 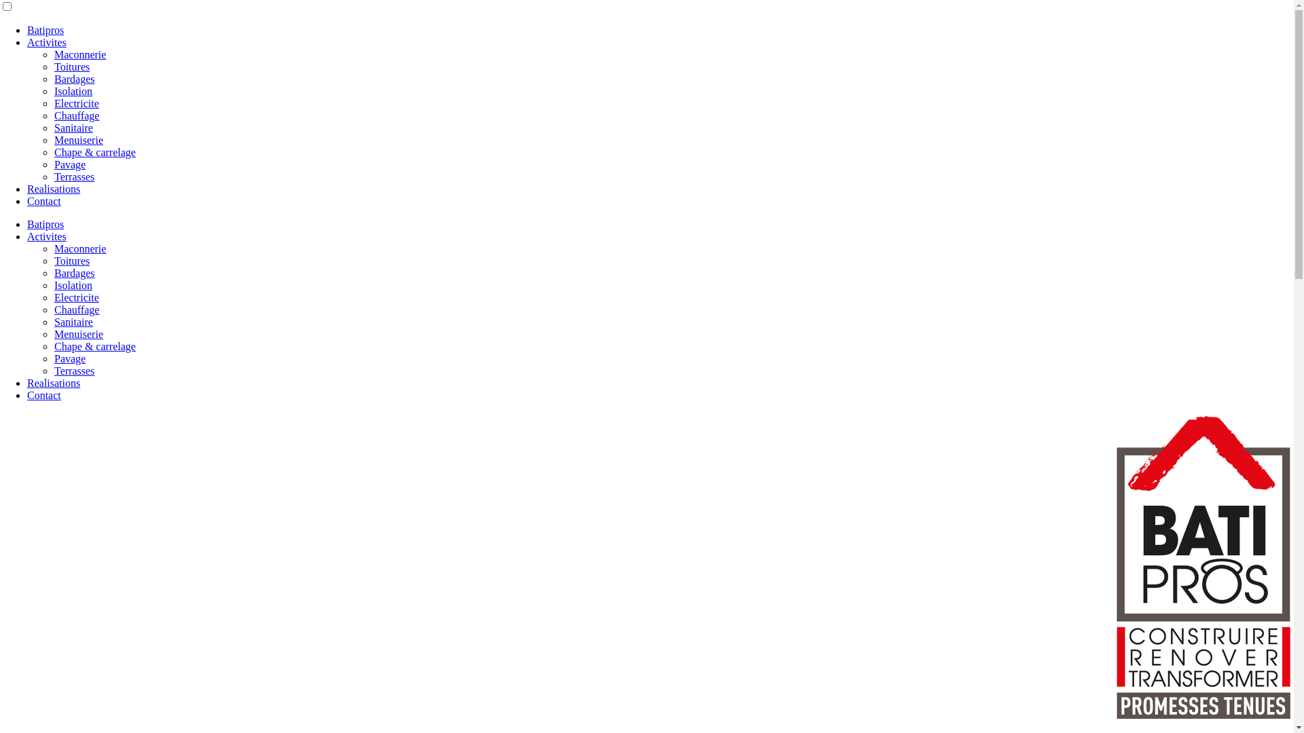 What do you see at coordinates (75, 371) in the screenshot?
I see `Terrasses` at bounding box center [75, 371].